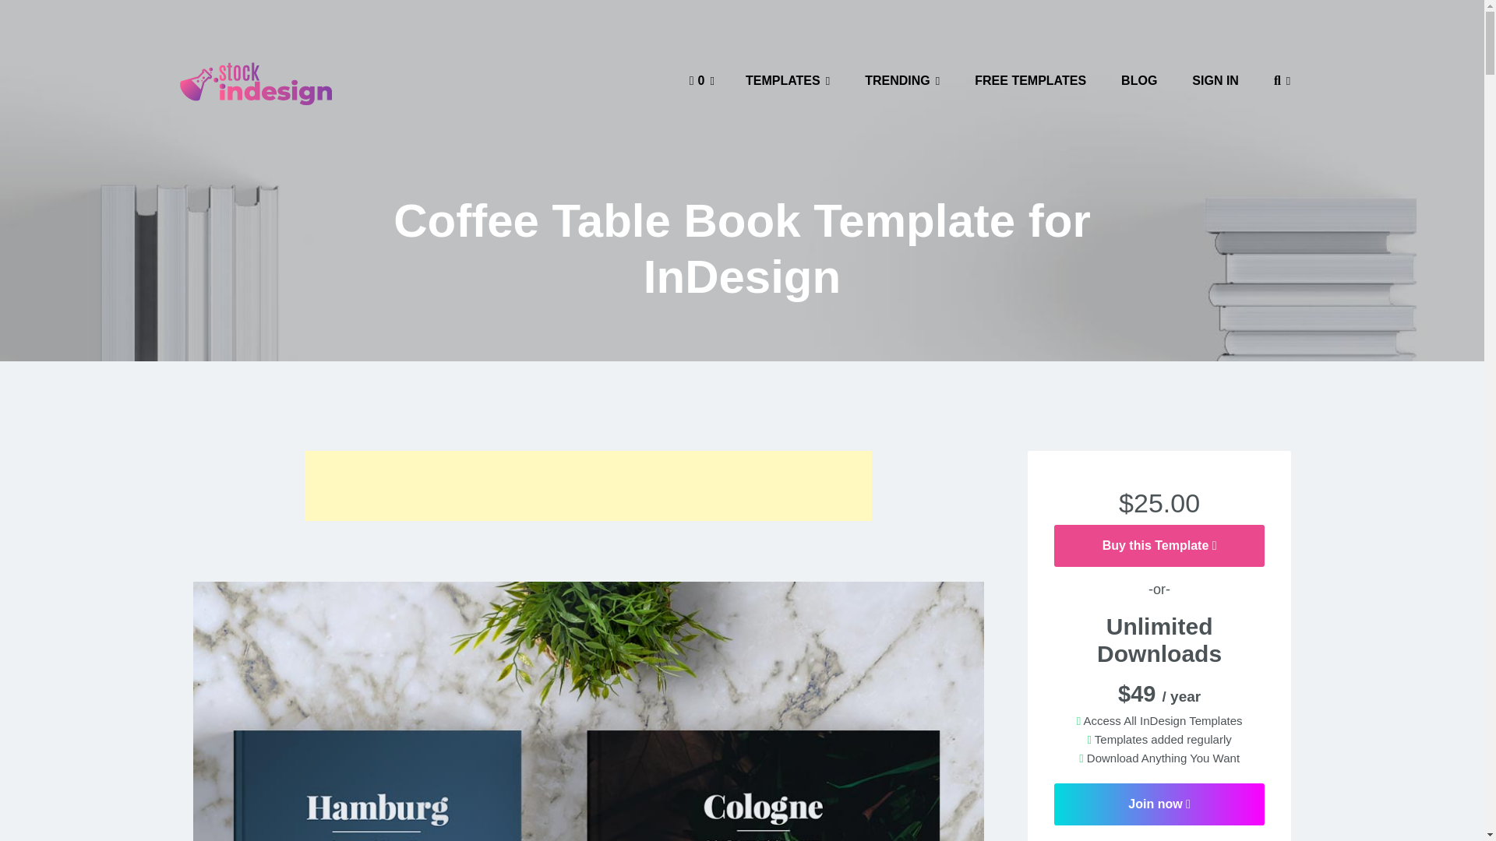 Image resolution: width=1496 pixels, height=841 pixels. Describe the element at coordinates (902, 80) in the screenshot. I see `TRENDING` at that location.